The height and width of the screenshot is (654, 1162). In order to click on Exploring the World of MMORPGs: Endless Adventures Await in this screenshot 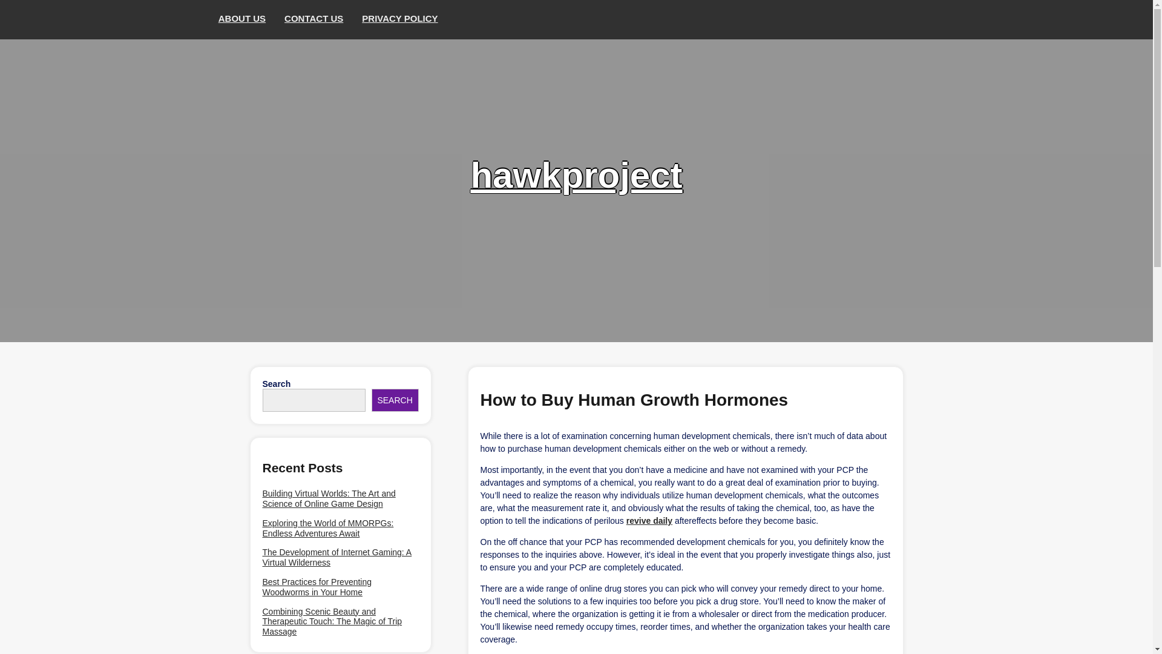, I will do `click(340, 528)`.